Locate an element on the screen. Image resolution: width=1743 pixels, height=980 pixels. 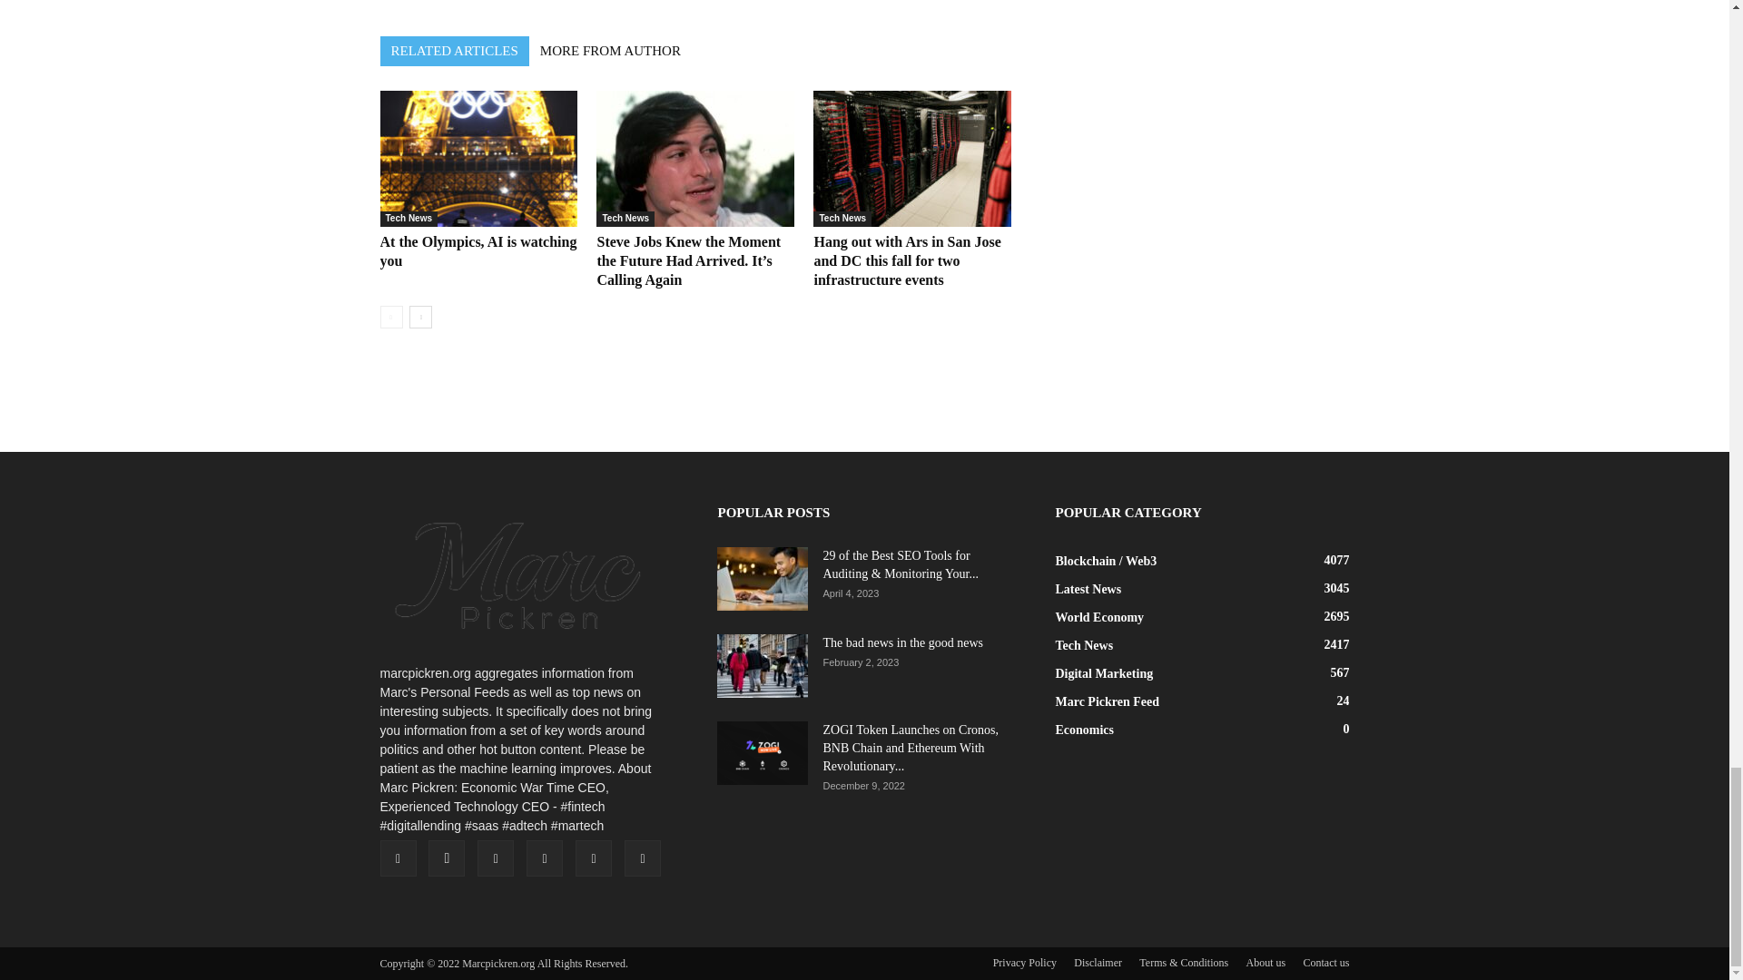
At the Olympics, AI is watching you is located at coordinates (478, 158).